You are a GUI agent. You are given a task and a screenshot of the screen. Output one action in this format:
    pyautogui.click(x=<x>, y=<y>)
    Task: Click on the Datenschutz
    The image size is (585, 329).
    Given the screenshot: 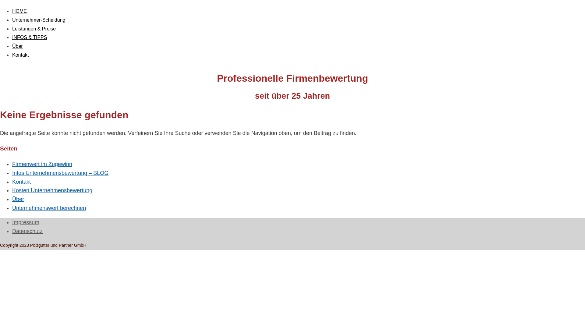 What is the action you would take?
    pyautogui.click(x=27, y=231)
    